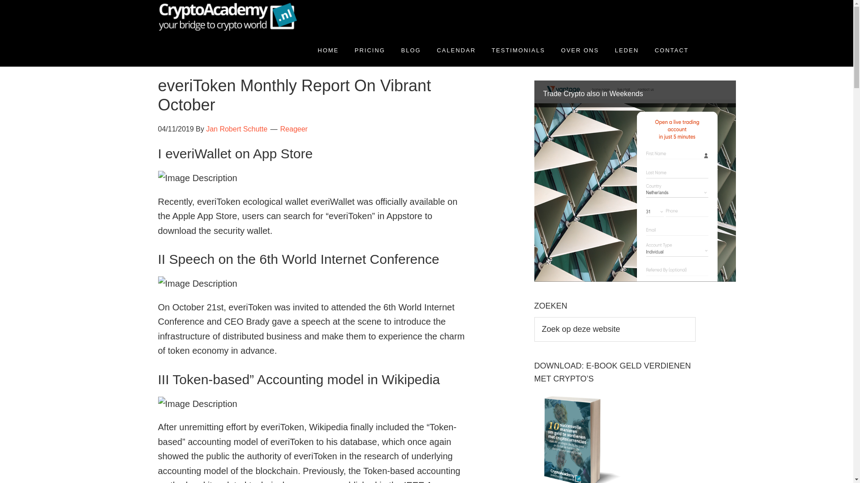 The height and width of the screenshot is (483, 860). What do you see at coordinates (294, 129) in the screenshot?
I see `Reageer` at bounding box center [294, 129].